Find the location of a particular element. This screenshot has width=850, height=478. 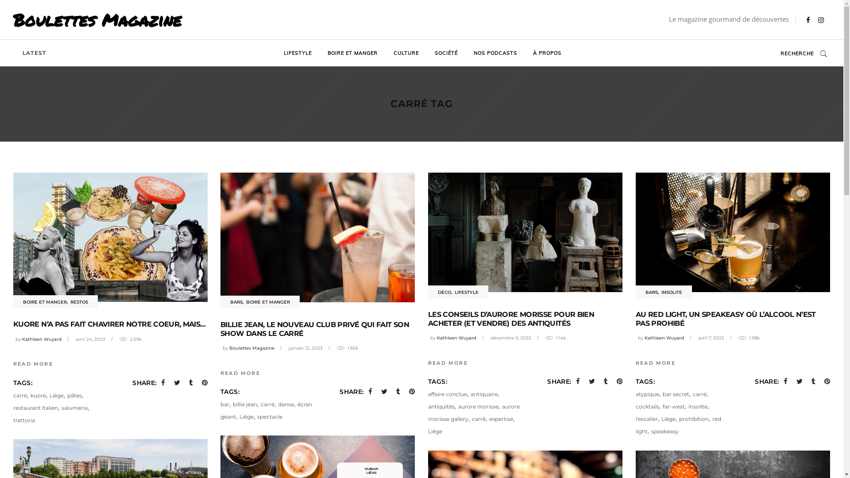

avril 24, 2023 is located at coordinates (90, 339).